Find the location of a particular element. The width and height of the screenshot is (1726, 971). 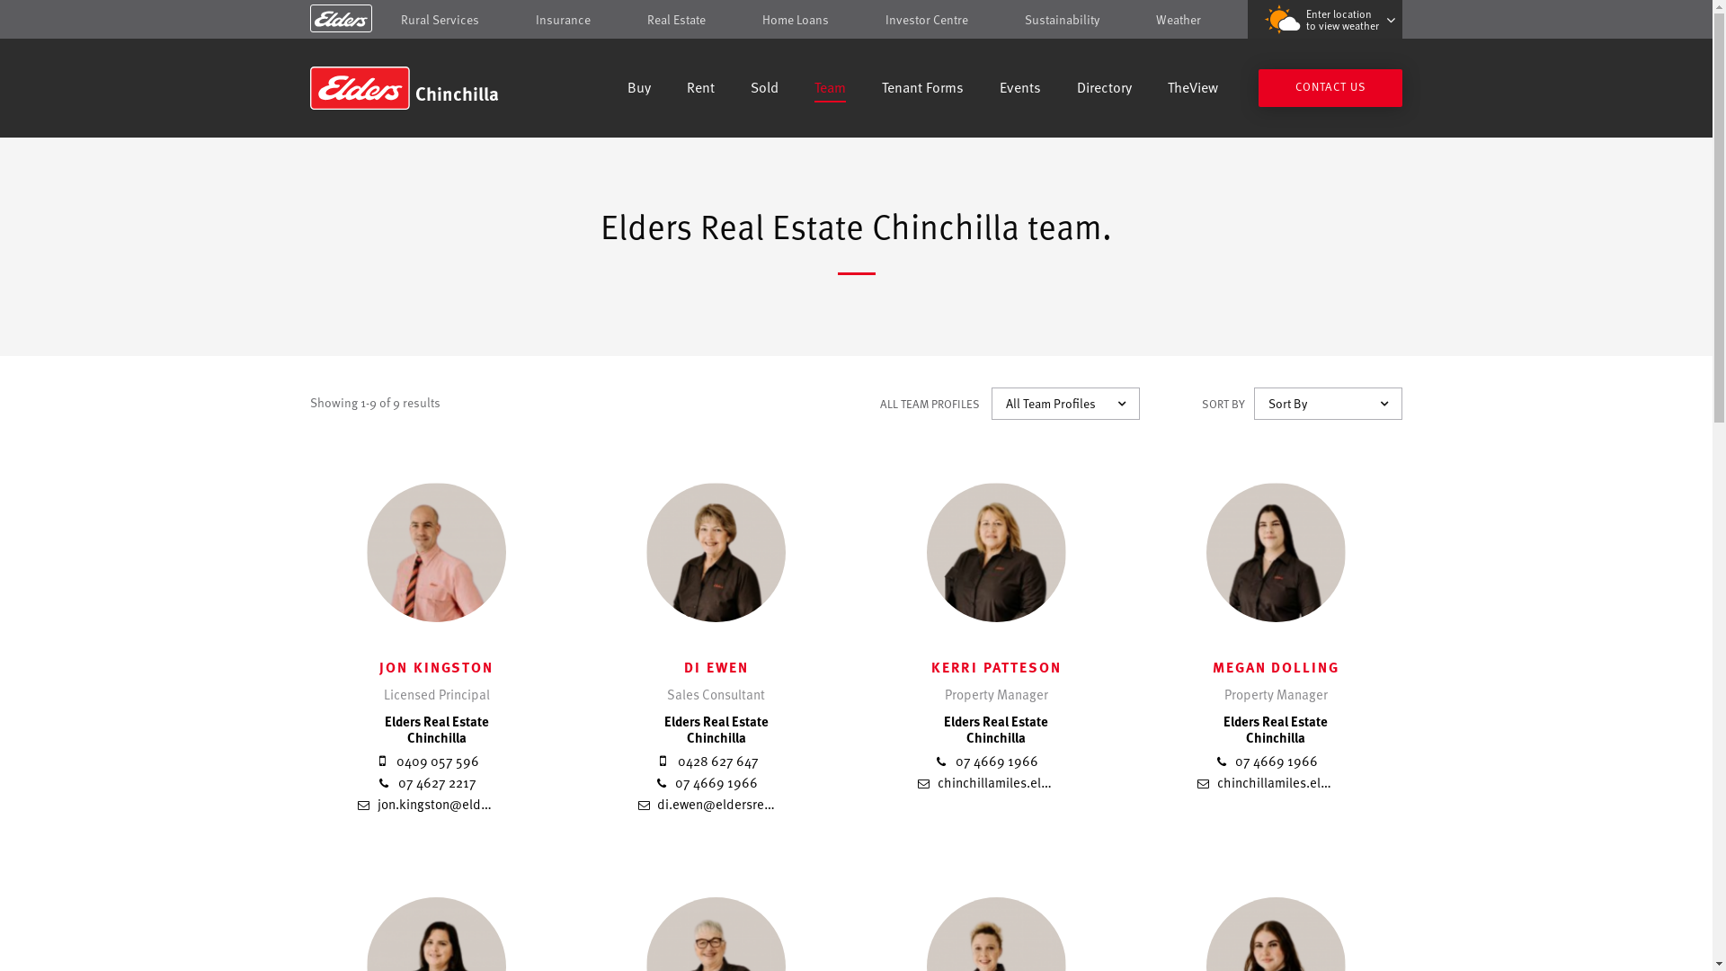

chinchillamiles.elders@email.propertyme.com is located at coordinates (1343, 782).